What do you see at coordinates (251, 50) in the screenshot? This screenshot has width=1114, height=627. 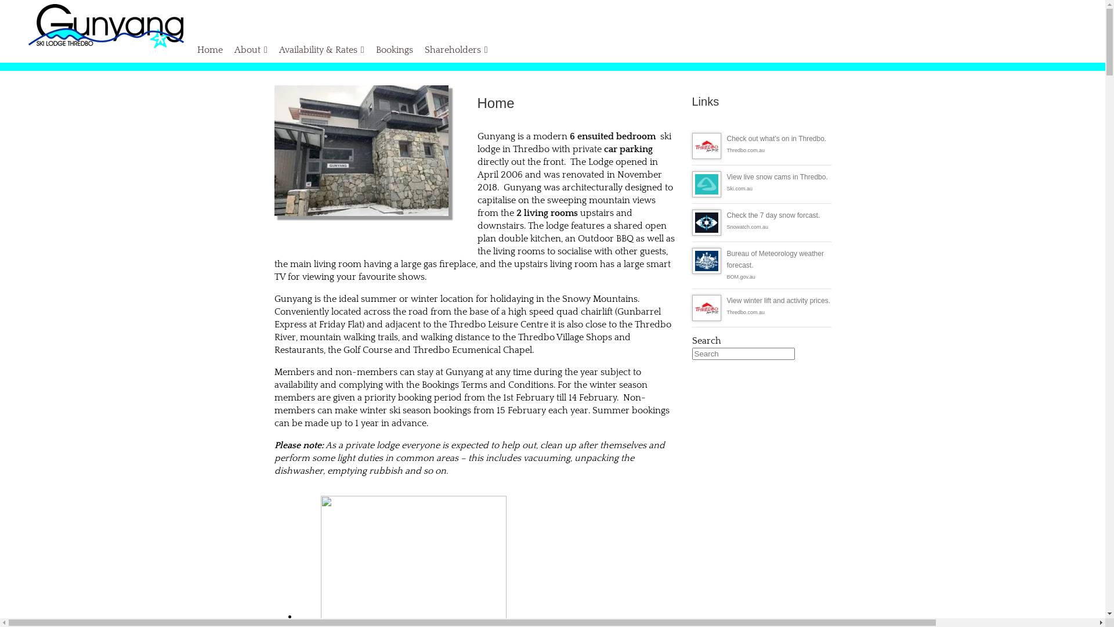 I see `About` at bounding box center [251, 50].